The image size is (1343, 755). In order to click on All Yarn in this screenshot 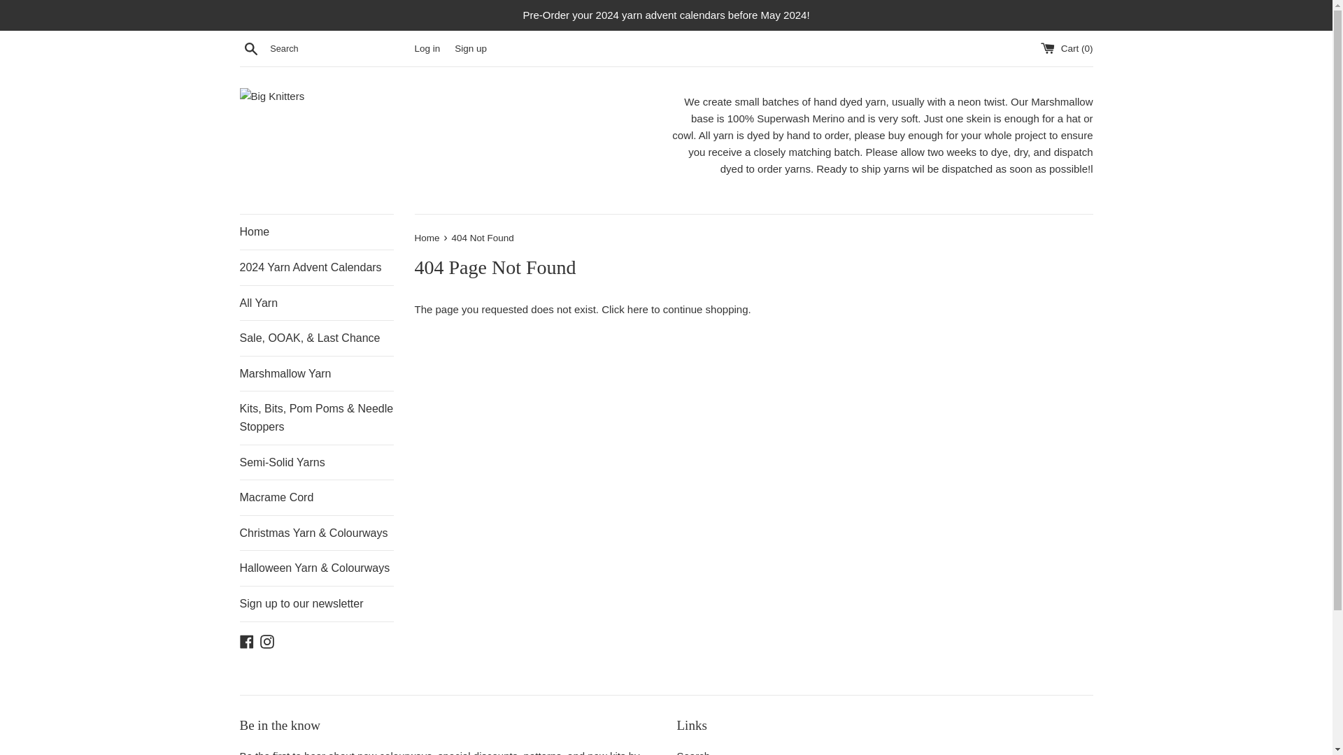, I will do `click(316, 303)`.